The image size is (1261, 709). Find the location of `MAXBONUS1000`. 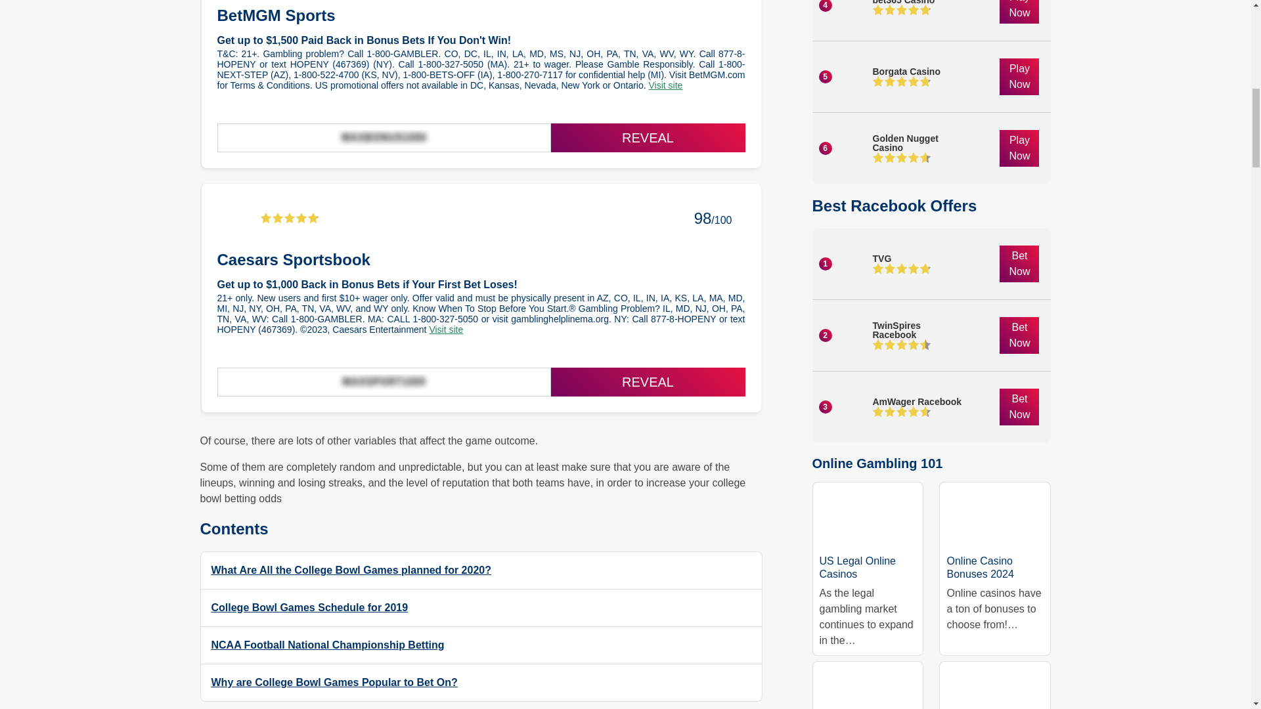

MAXBONUS1000 is located at coordinates (384, 138).